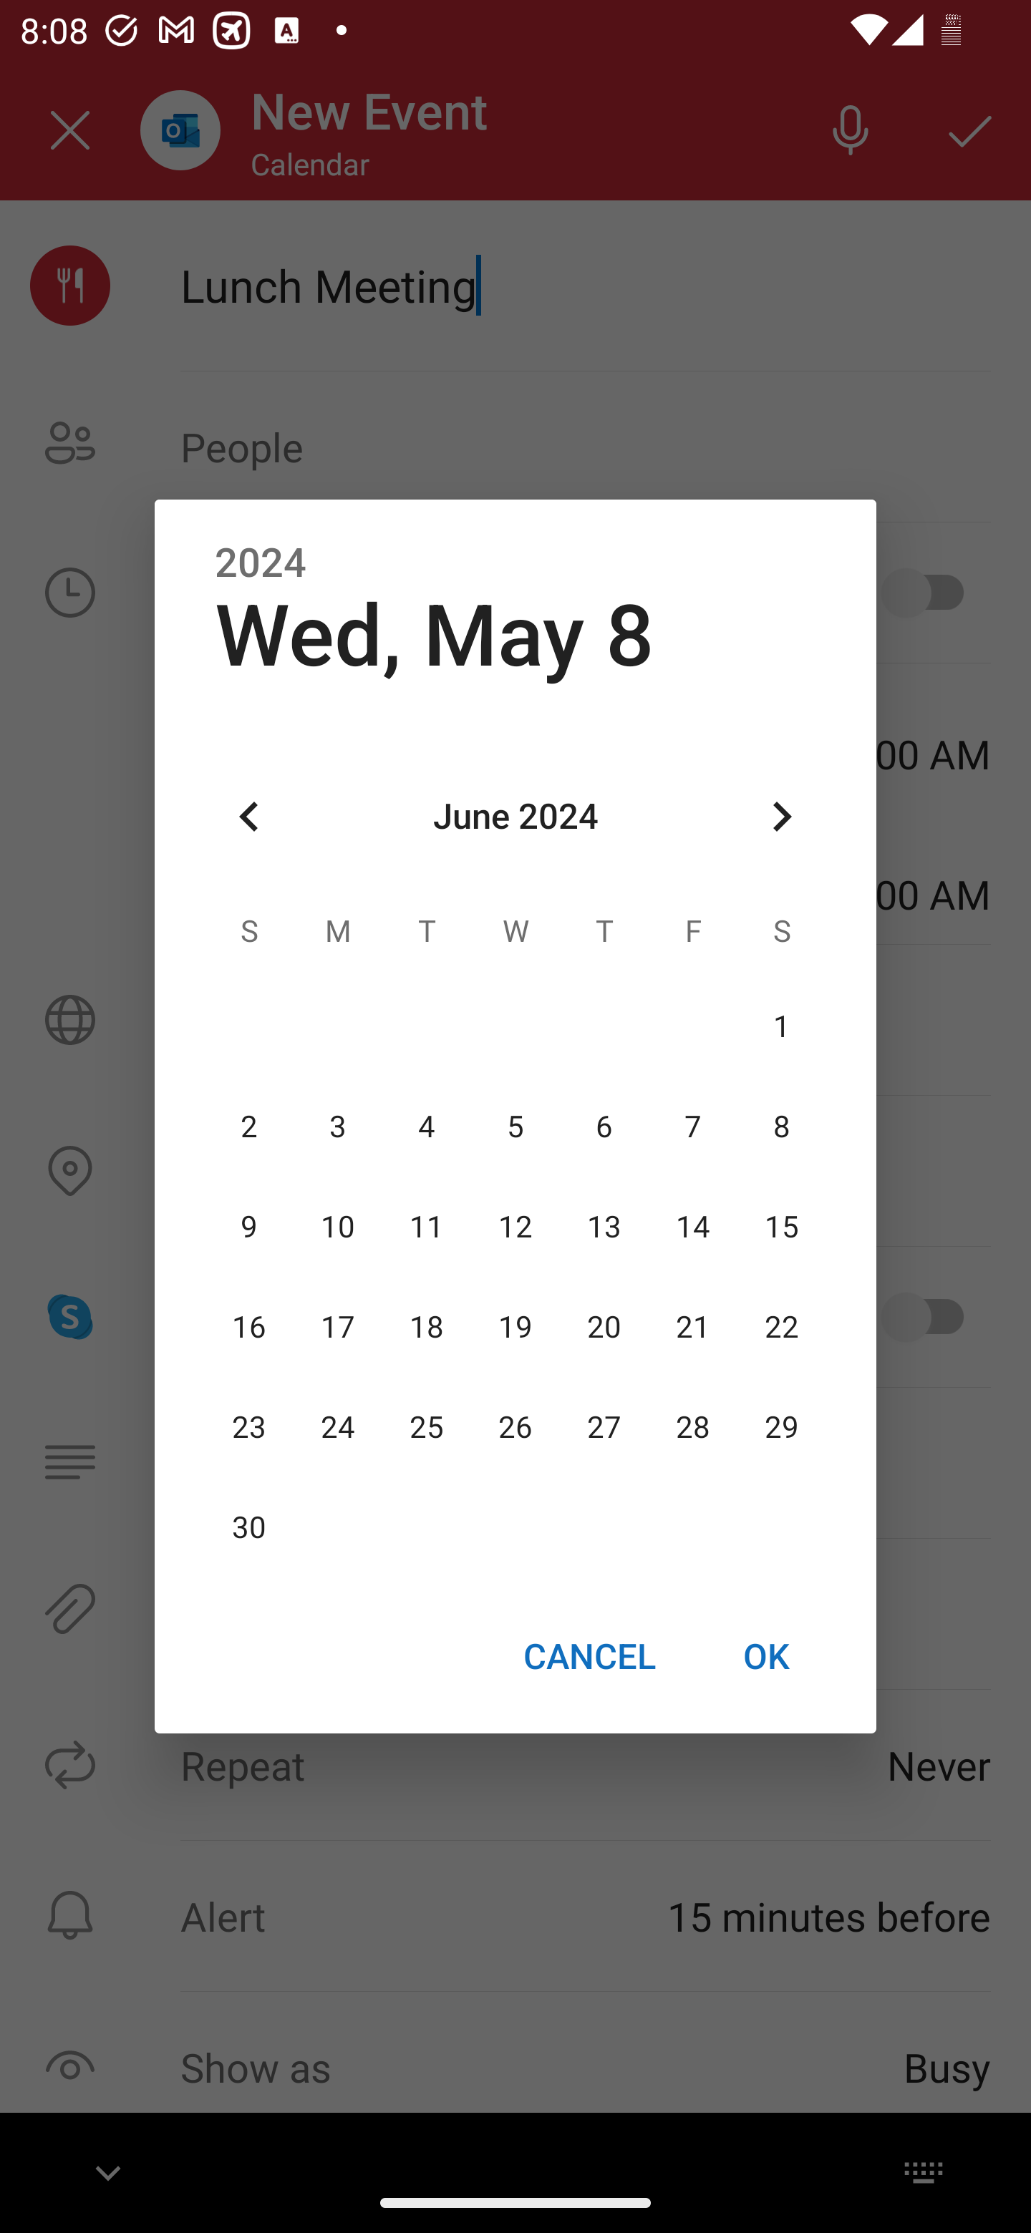 The width and height of the screenshot is (1031, 2233). Describe the element at coordinates (249, 1327) in the screenshot. I see `16 16 June 2024` at that location.